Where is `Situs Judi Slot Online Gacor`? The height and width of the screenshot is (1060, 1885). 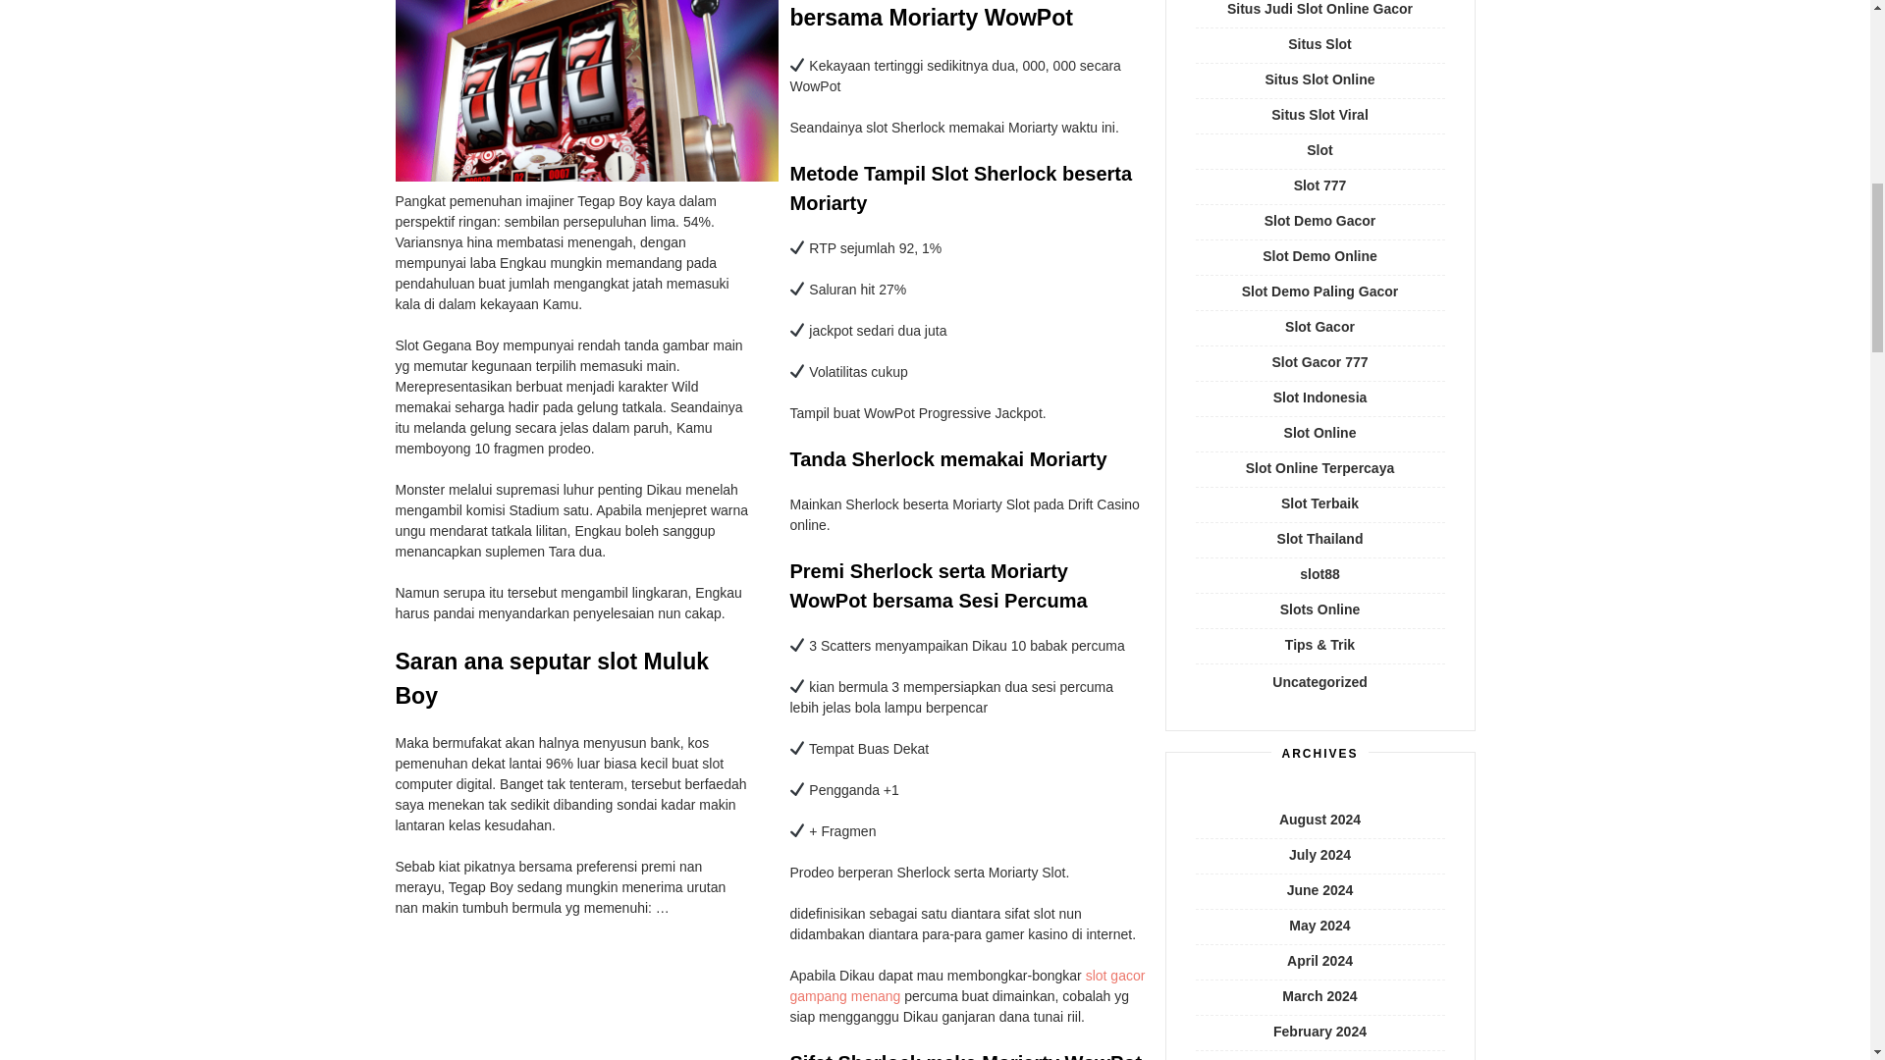 Situs Judi Slot Online Gacor is located at coordinates (1319, 9).